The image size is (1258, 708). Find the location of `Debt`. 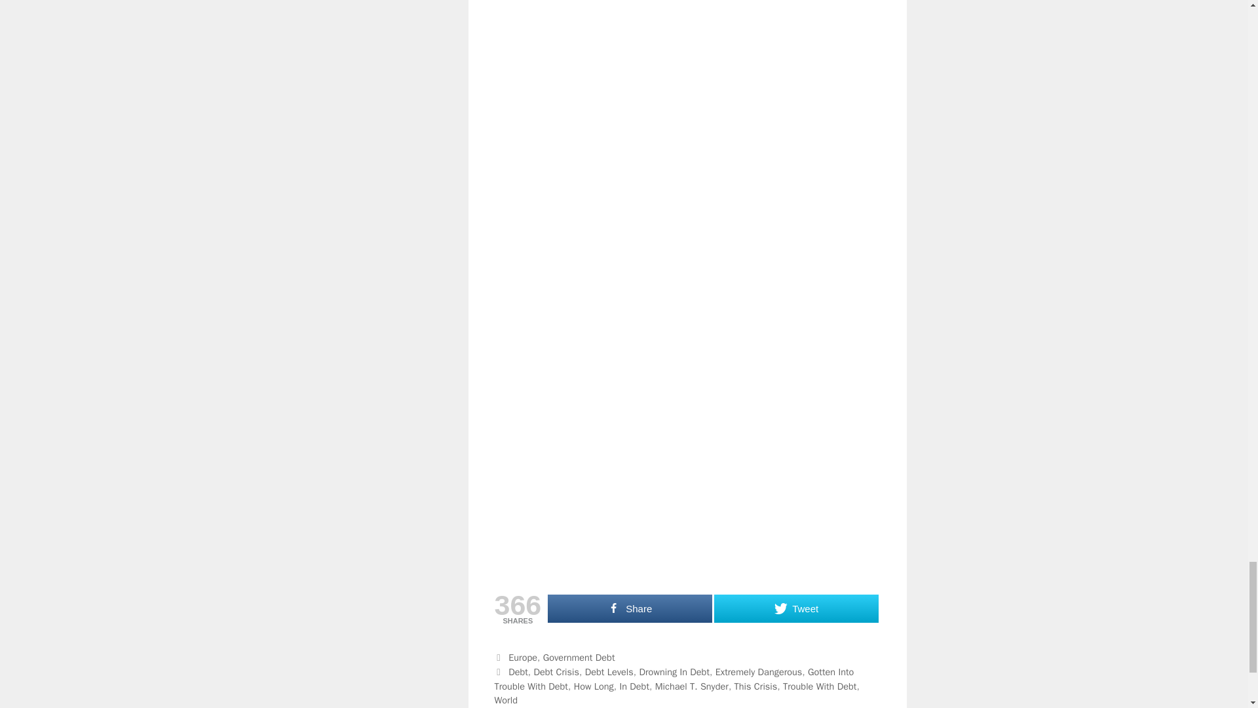

Debt is located at coordinates (518, 671).